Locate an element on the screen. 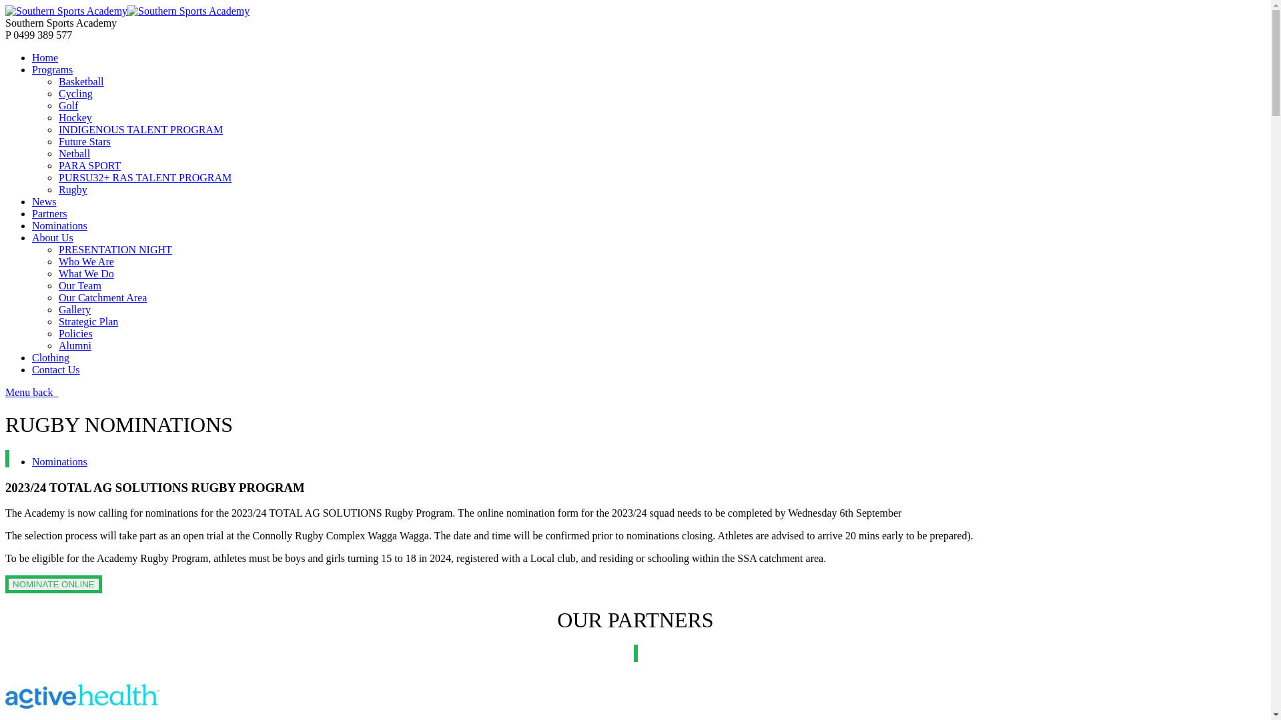  Nominations is located at coordinates (60, 225).